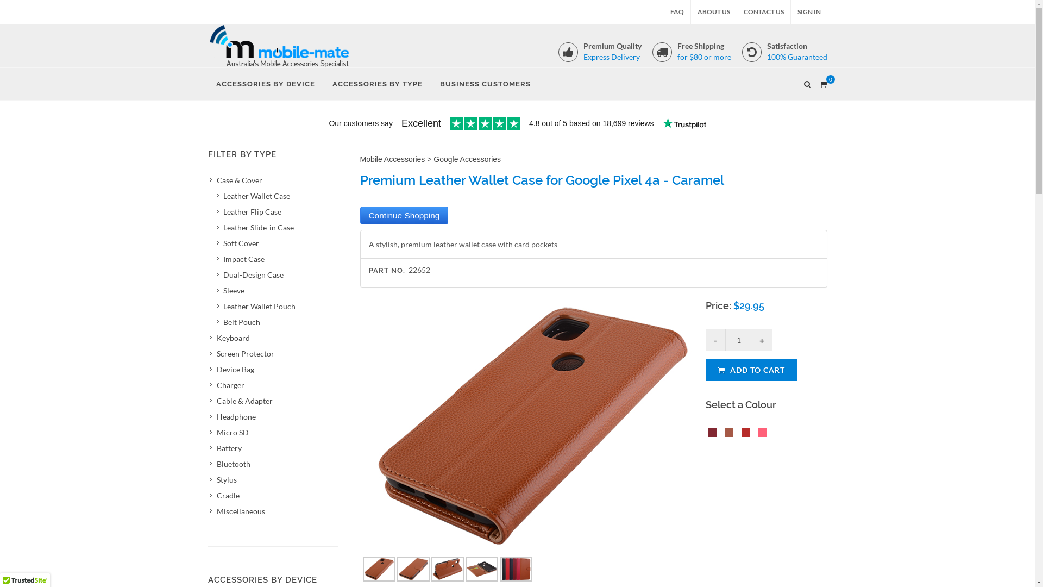 The height and width of the screenshot is (587, 1043). Describe the element at coordinates (714, 12) in the screenshot. I see `ABOUT US` at that location.